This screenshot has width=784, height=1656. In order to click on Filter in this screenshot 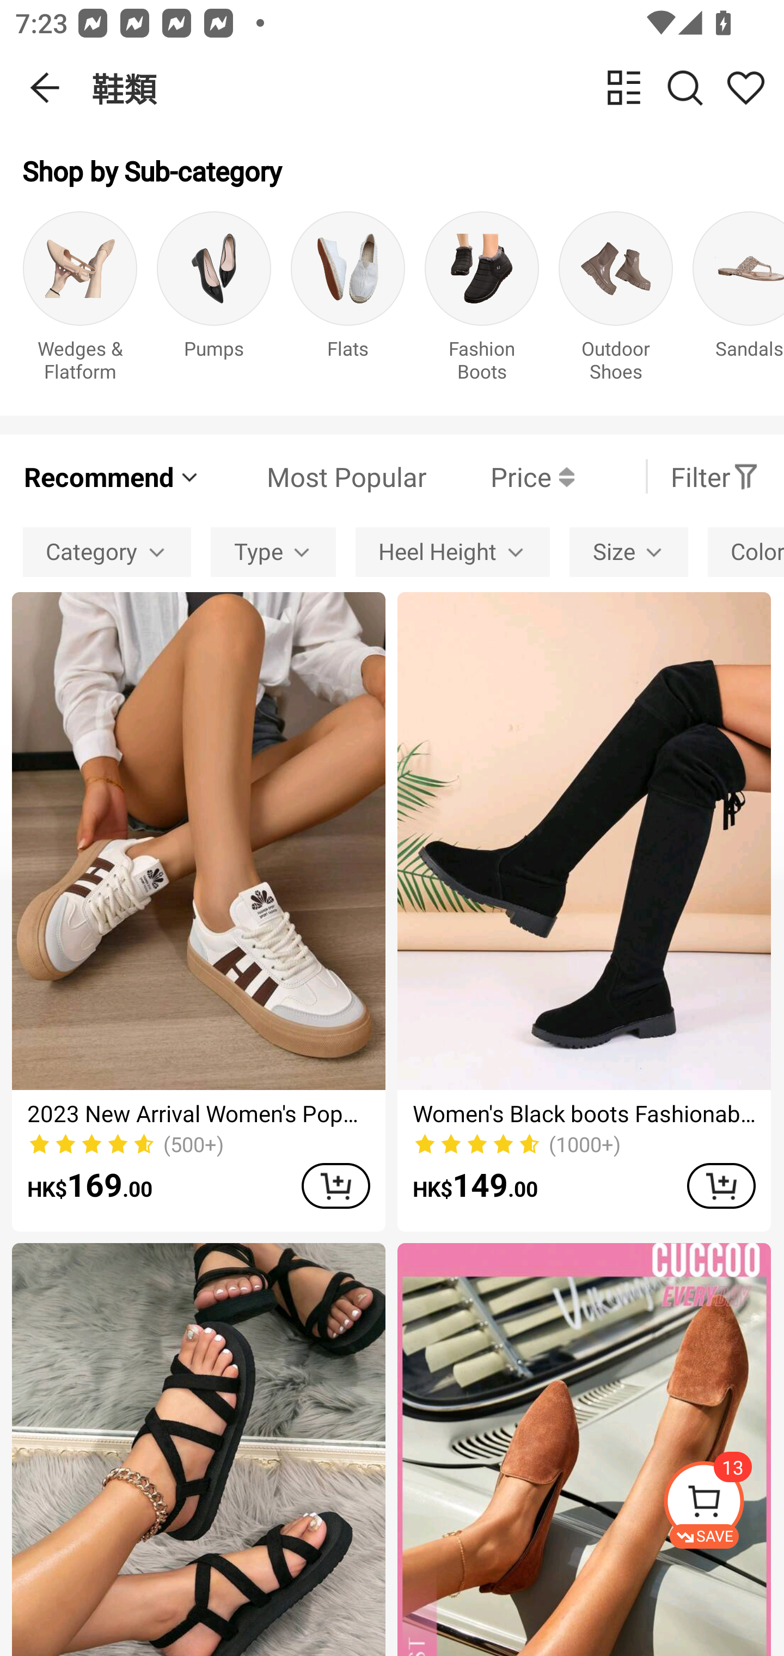, I will do `click(715, 476)`.